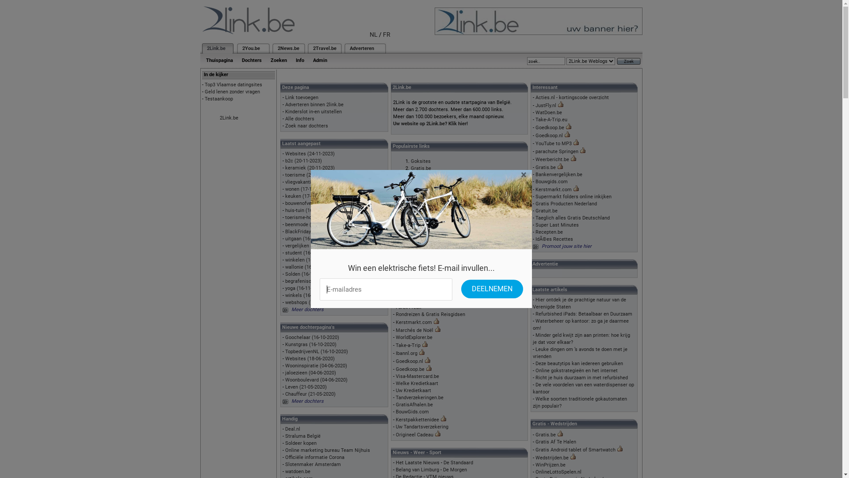 The width and height of the screenshot is (849, 478). I want to click on NL, so click(374, 35).